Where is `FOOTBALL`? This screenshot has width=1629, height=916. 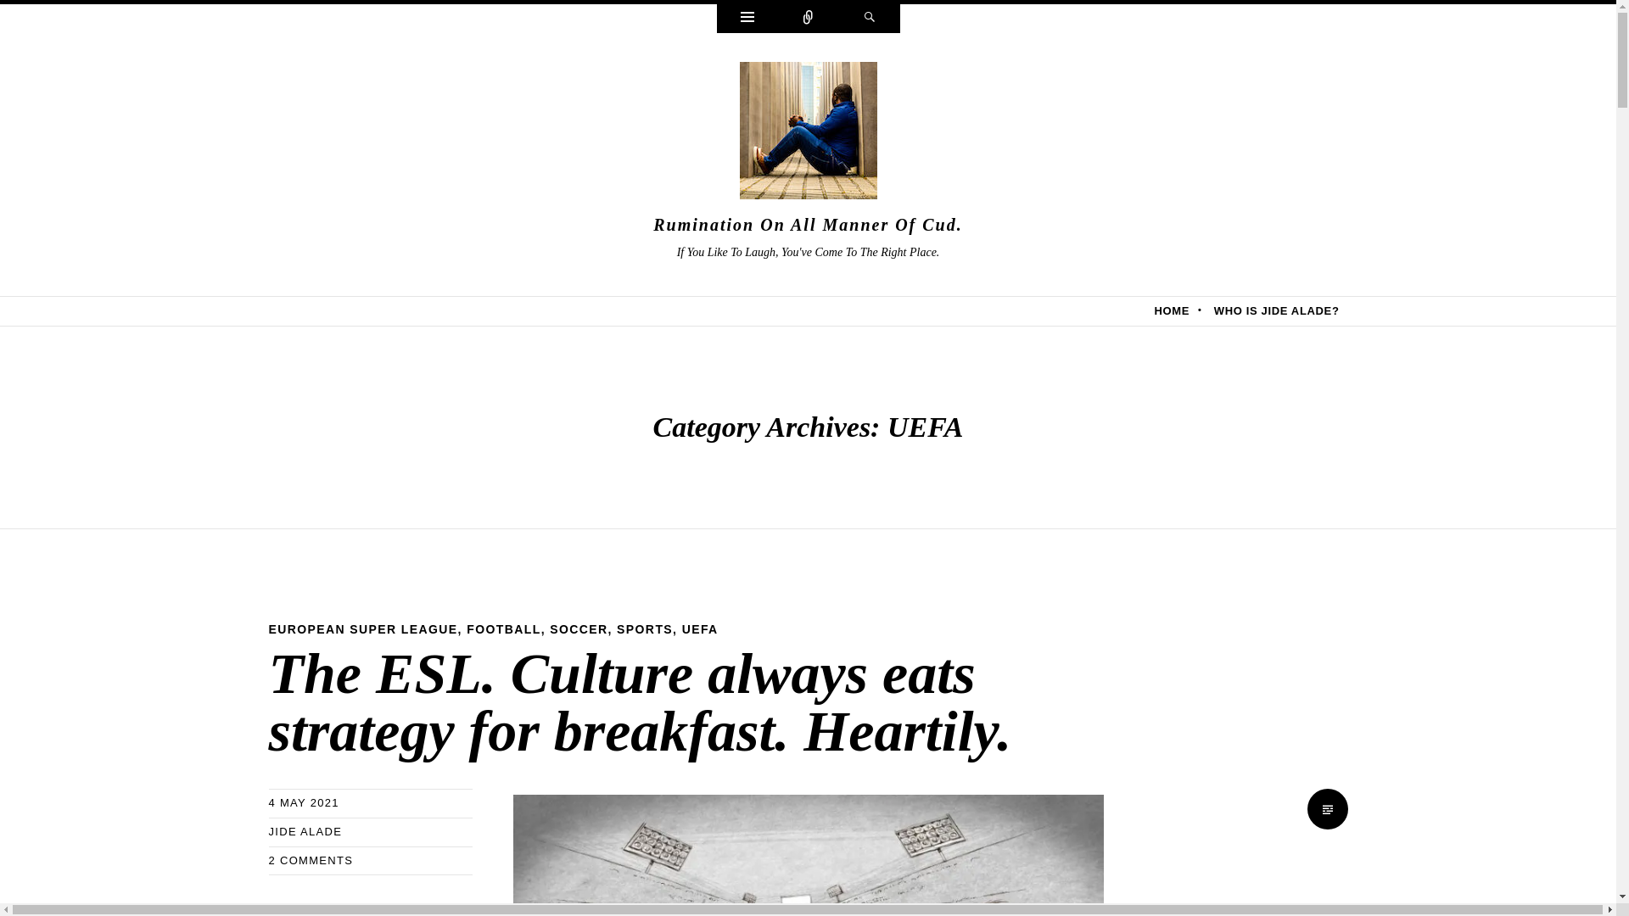 FOOTBALL is located at coordinates (503, 629).